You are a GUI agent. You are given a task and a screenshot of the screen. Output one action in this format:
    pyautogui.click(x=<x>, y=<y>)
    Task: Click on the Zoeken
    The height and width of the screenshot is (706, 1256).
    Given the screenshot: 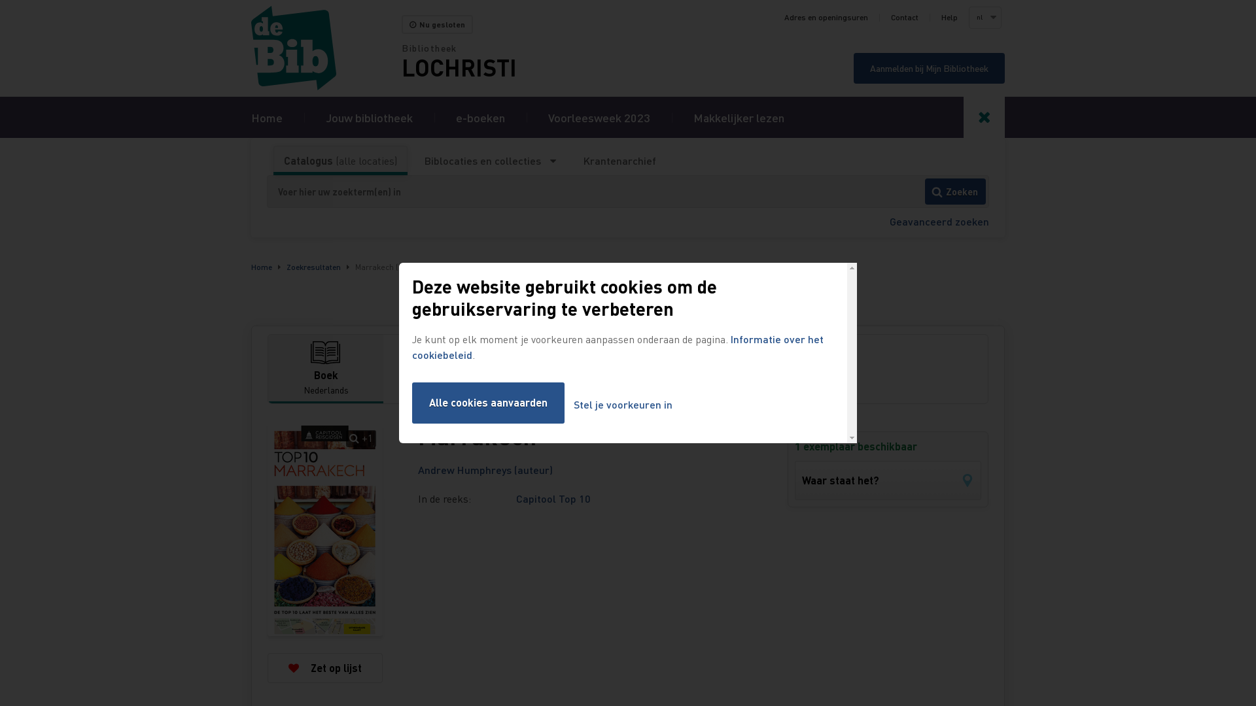 What is the action you would take?
    pyautogui.click(x=955, y=192)
    